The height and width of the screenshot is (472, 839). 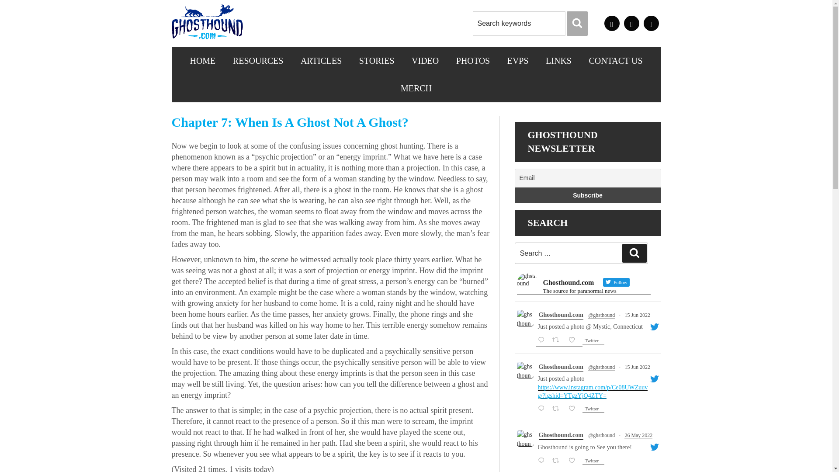 What do you see at coordinates (561, 367) in the screenshot?
I see `Ghosthound.com` at bounding box center [561, 367].